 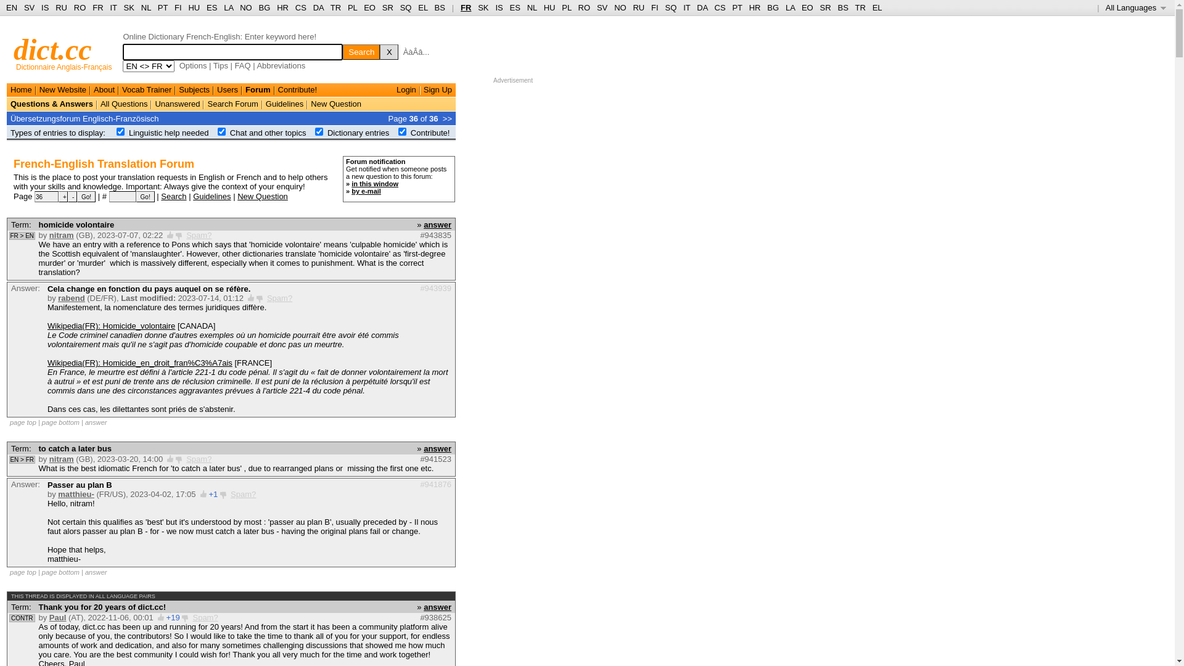 What do you see at coordinates (80, 7) in the screenshot?
I see `RO` at bounding box center [80, 7].